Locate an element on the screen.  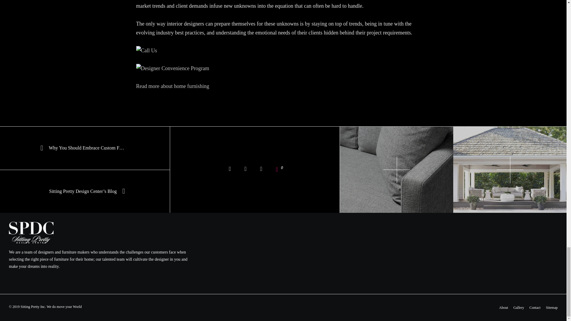
7 Biggest Struggles Facing Every Interior Designer Today is located at coordinates (245, 170).